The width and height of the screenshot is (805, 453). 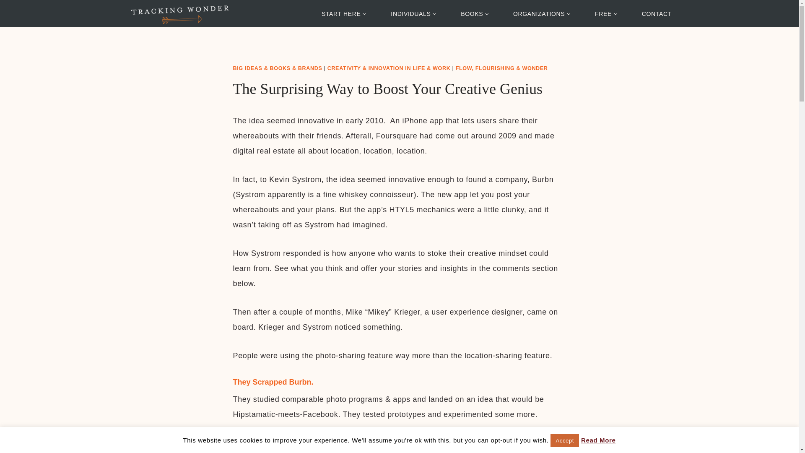 What do you see at coordinates (542, 13) in the screenshot?
I see `ORGANIZATIONS` at bounding box center [542, 13].